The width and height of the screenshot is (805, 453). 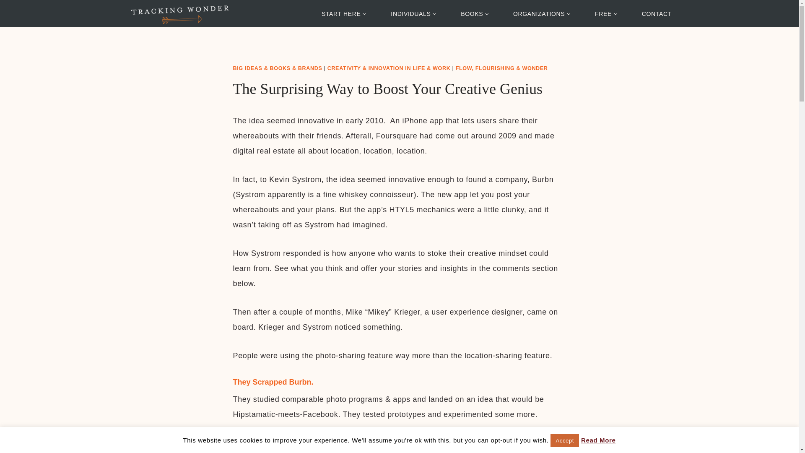 What do you see at coordinates (542, 13) in the screenshot?
I see `ORGANIZATIONS` at bounding box center [542, 13].